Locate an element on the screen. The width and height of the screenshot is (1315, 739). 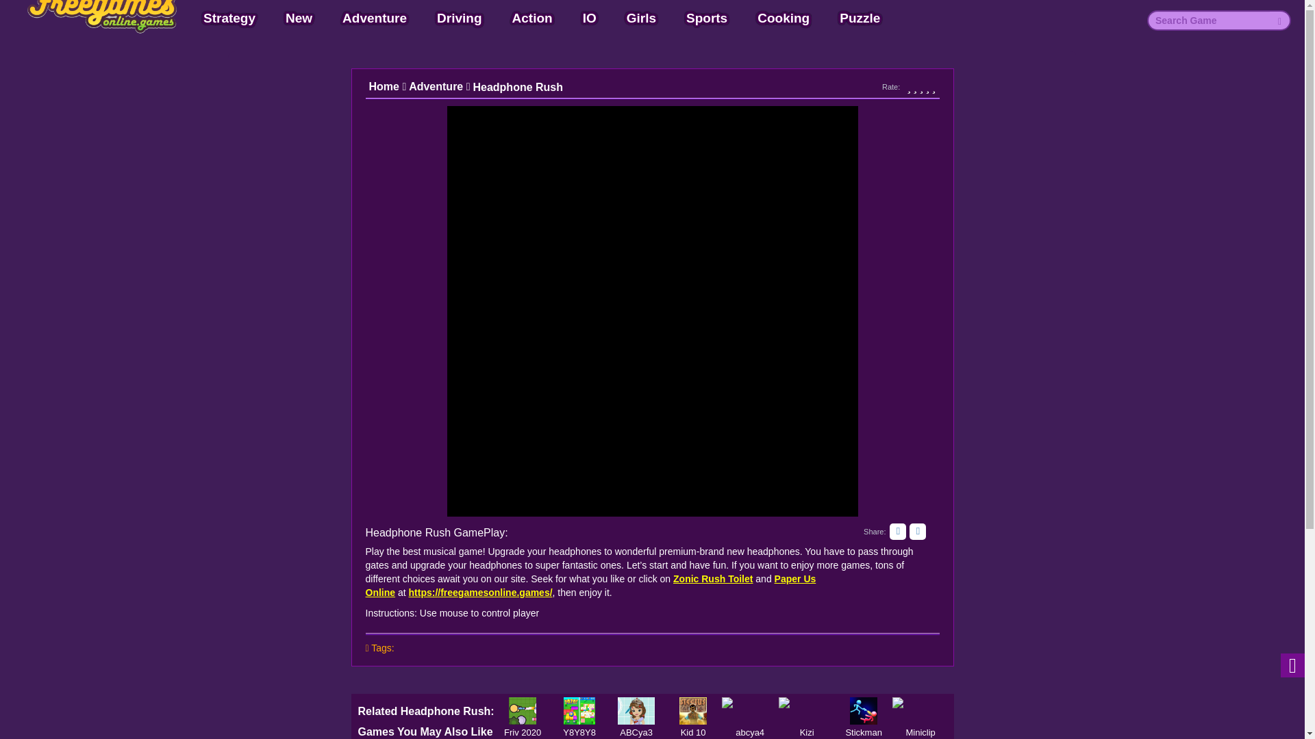
Stickman is located at coordinates (864, 711).